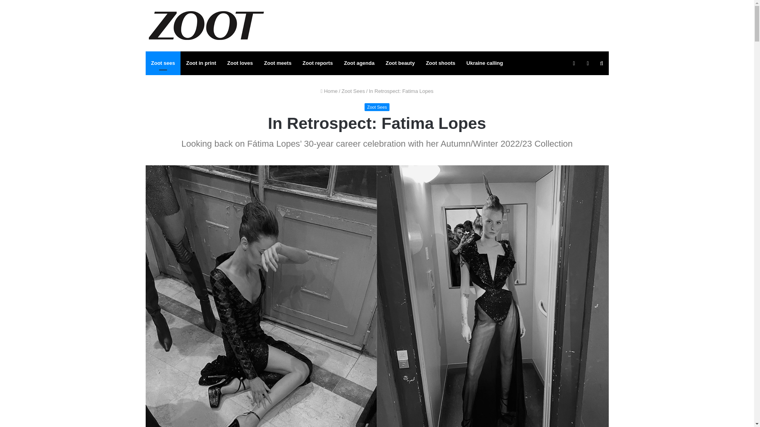 The width and height of the screenshot is (760, 427). I want to click on Zoot loves, so click(240, 63).